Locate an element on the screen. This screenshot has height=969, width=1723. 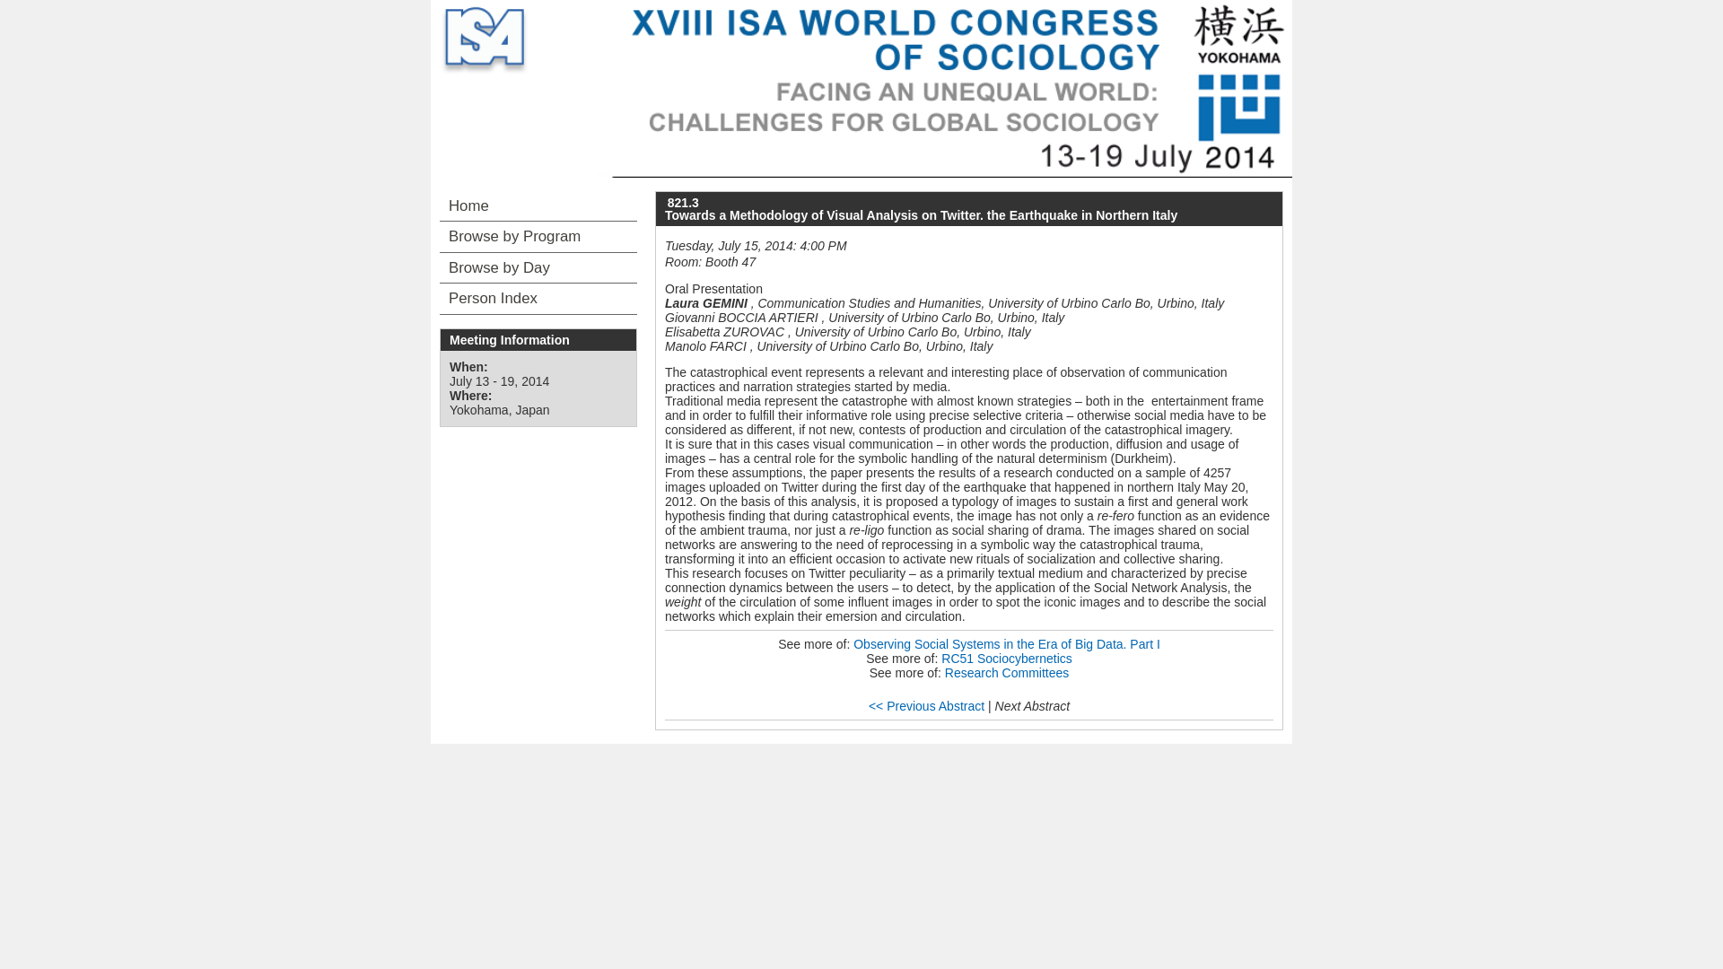
Browse by Program is located at coordinates (538, 237).